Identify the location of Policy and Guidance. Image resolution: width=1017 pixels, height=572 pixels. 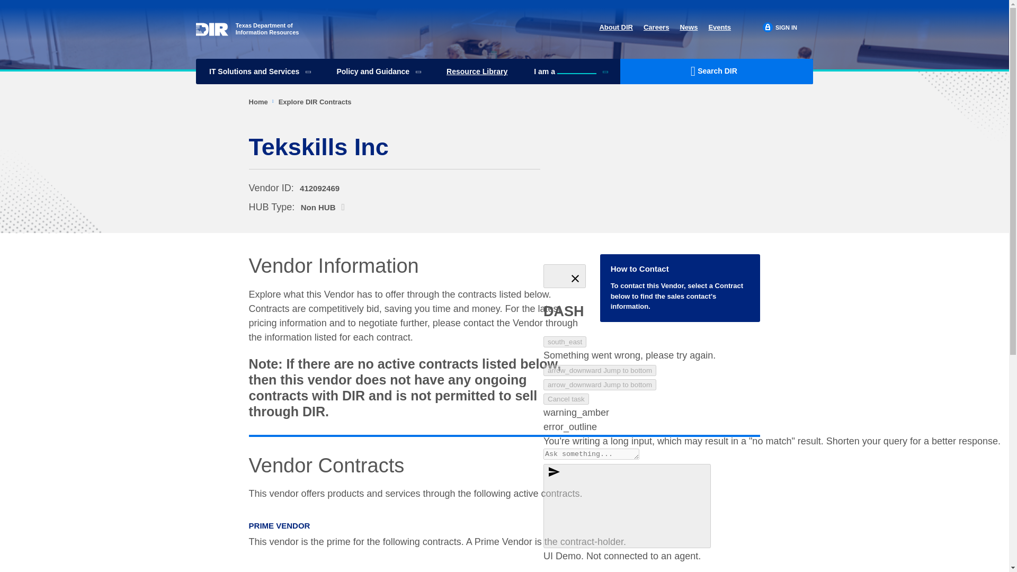
(378, 71).